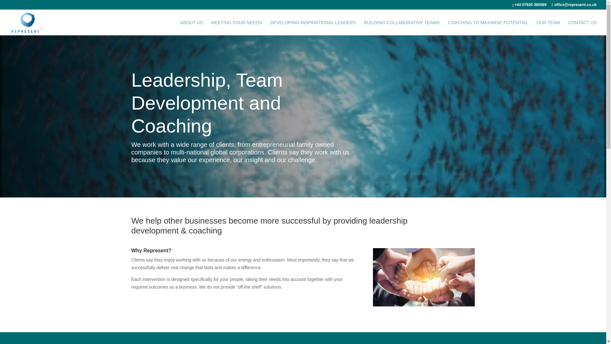 The height and width of the screenshot is (344, 611). I want to click on COACHING TO MAXIMISE POTENTIAL, so click(488, 28).